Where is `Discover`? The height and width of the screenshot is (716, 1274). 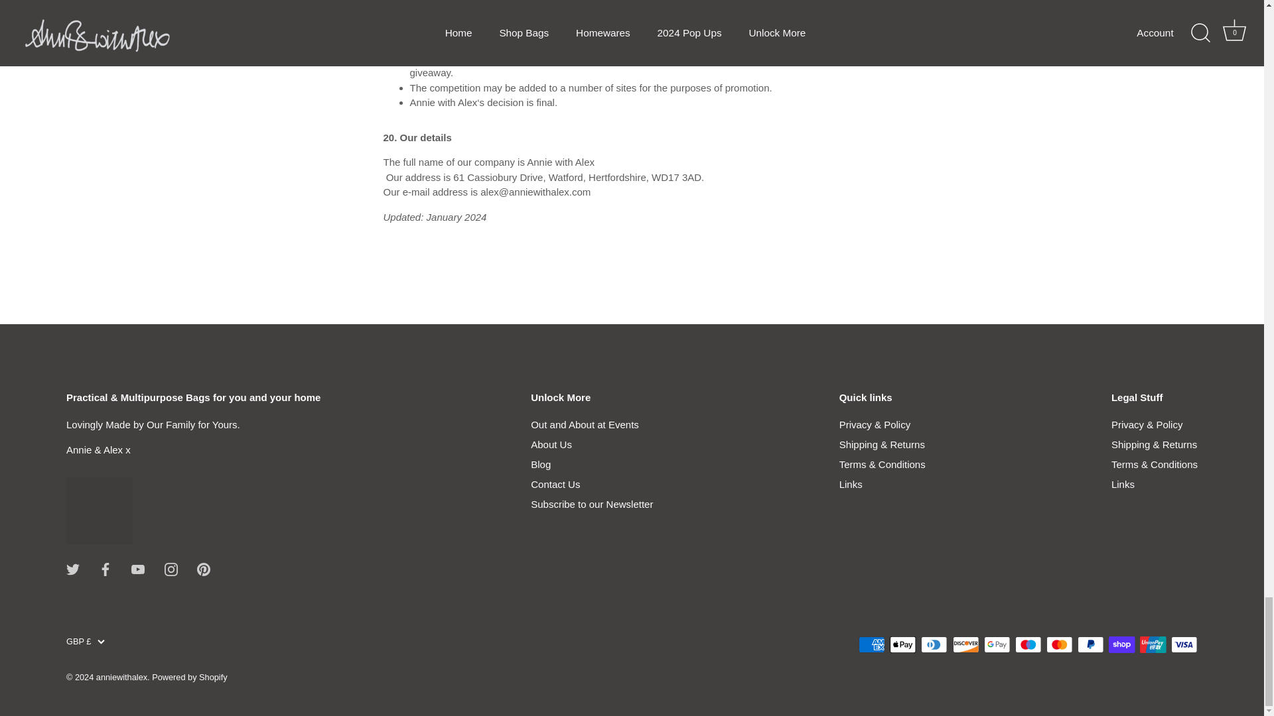 Discover is located at coordinates (966, 644).